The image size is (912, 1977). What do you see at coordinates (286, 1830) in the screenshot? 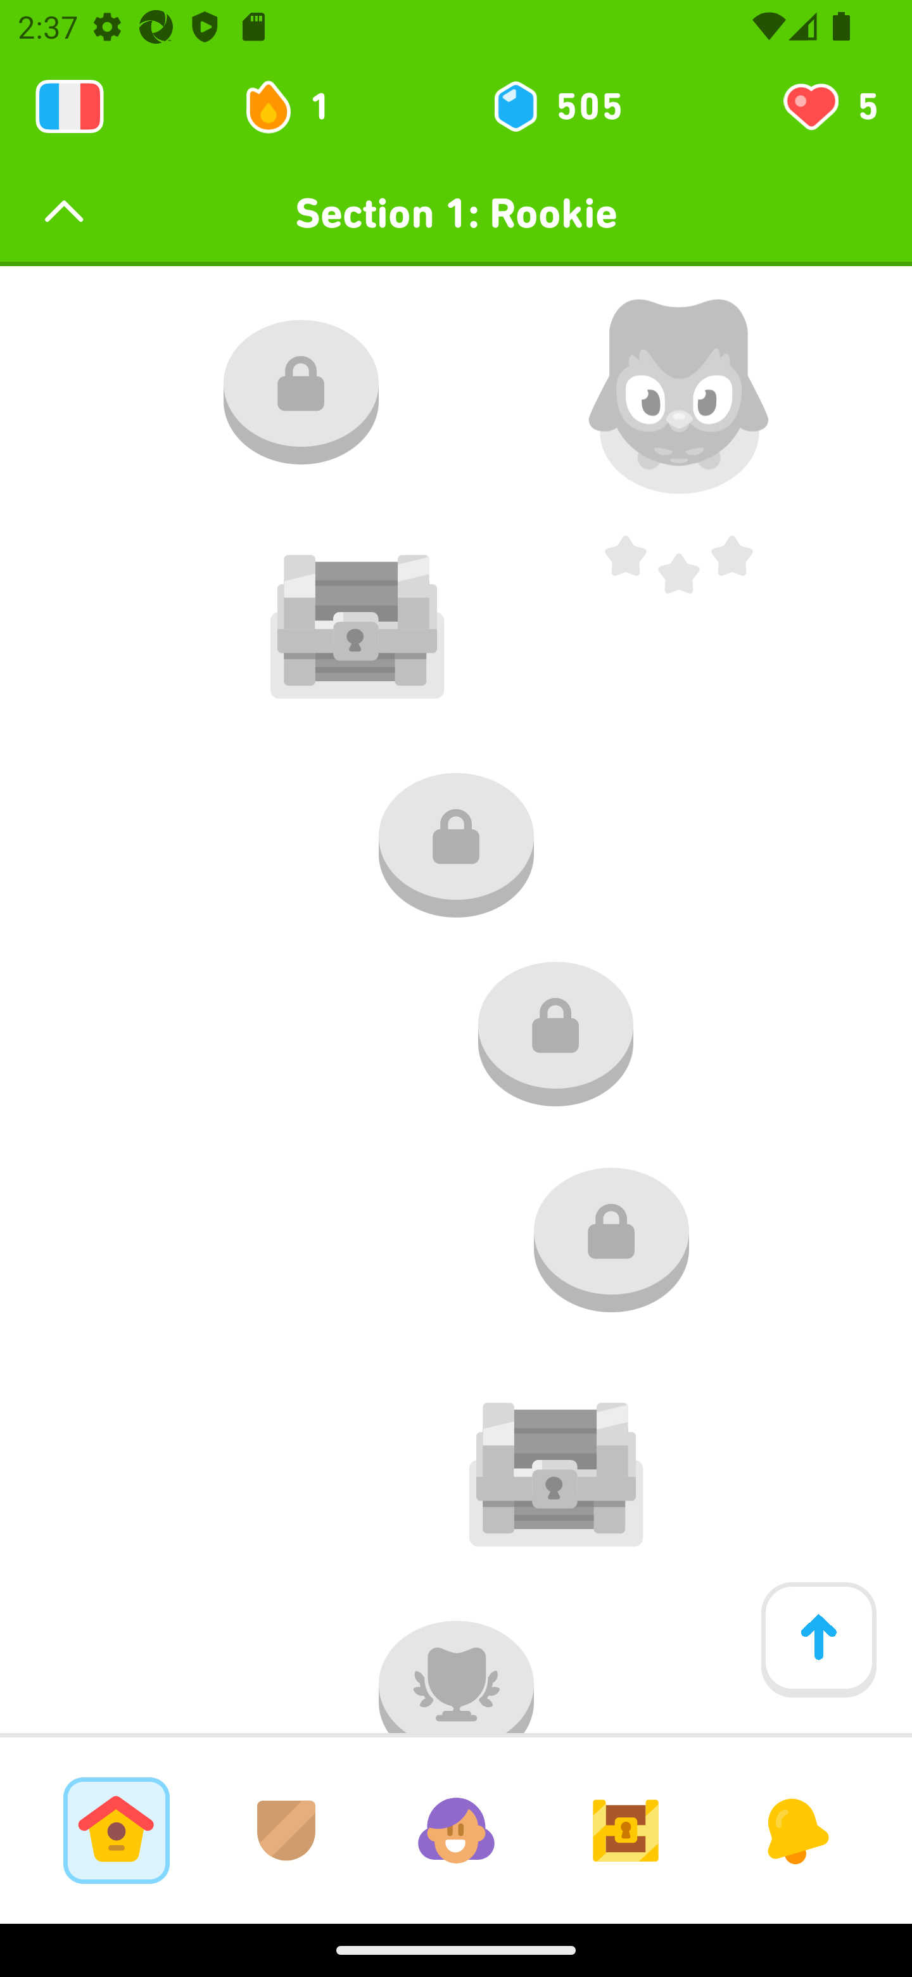
I see `Leagues Tab` at bounding box center [286, 1830].